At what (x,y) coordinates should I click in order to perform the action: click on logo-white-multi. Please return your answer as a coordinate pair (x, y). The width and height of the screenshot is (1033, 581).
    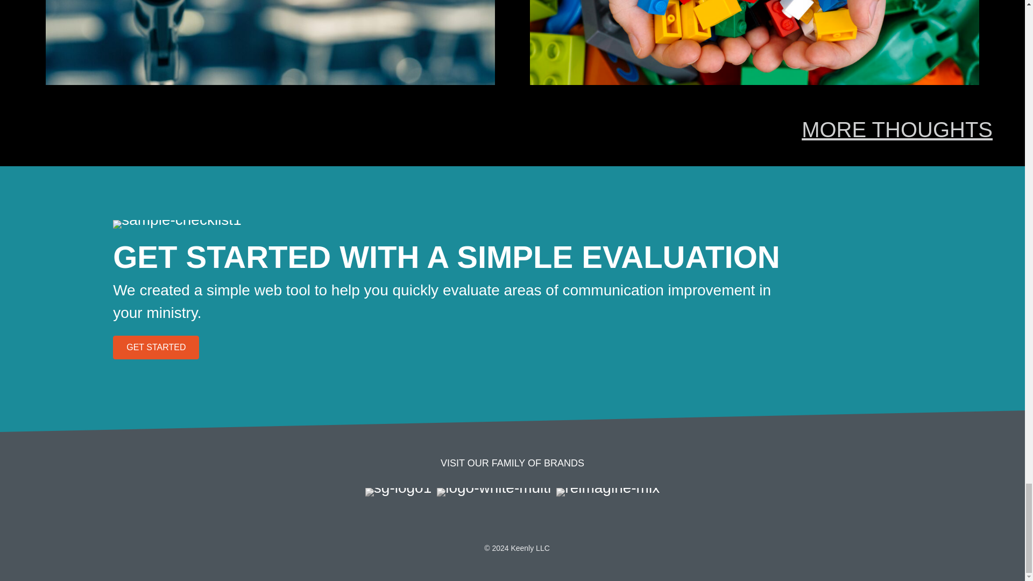
    Looking at the image, I should click on (494, 492).